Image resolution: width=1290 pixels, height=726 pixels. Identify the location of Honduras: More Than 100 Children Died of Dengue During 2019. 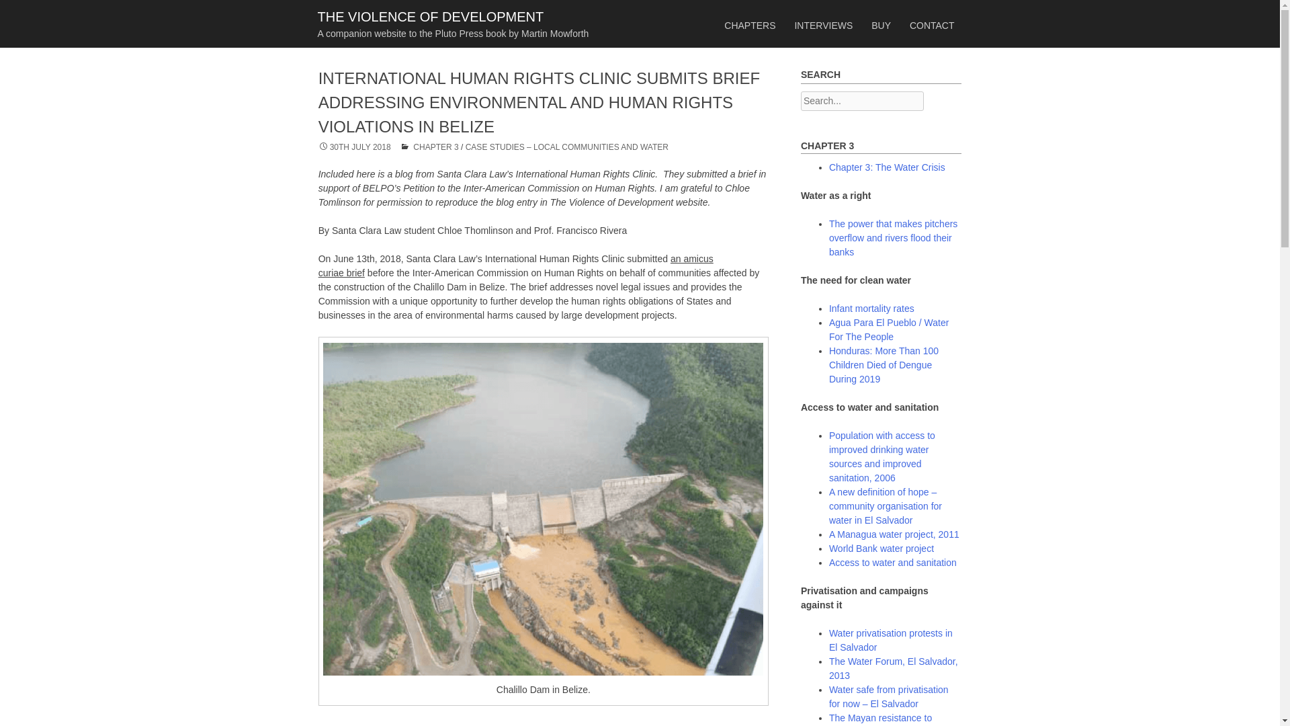
(884, 365).